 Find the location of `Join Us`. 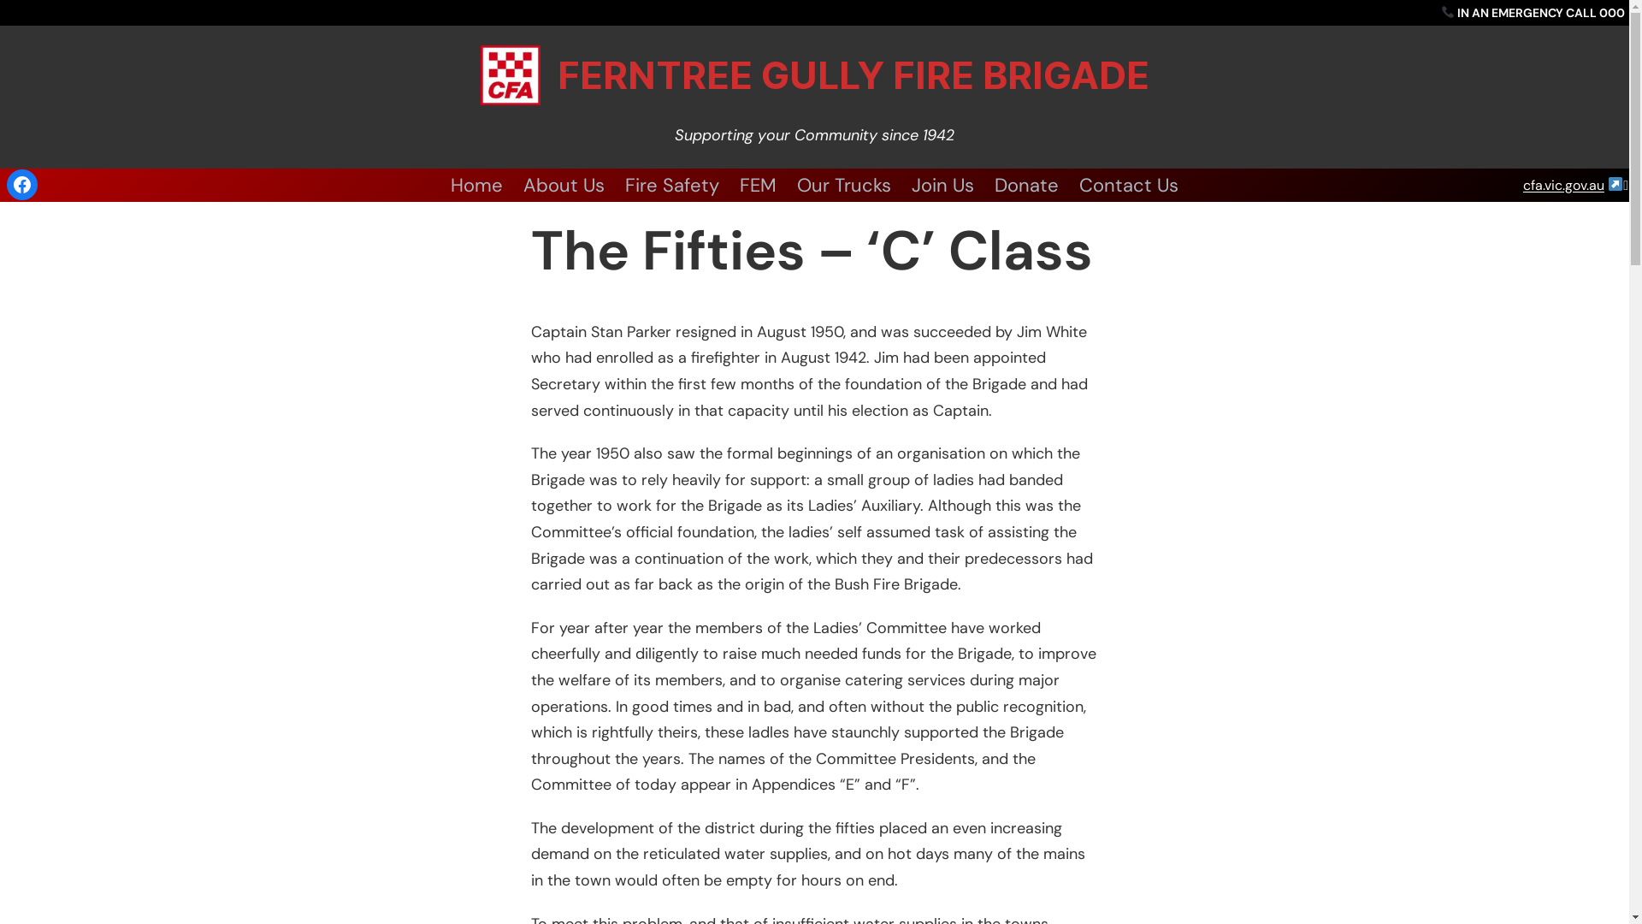

Join Us is located at coordinates (942, 185).